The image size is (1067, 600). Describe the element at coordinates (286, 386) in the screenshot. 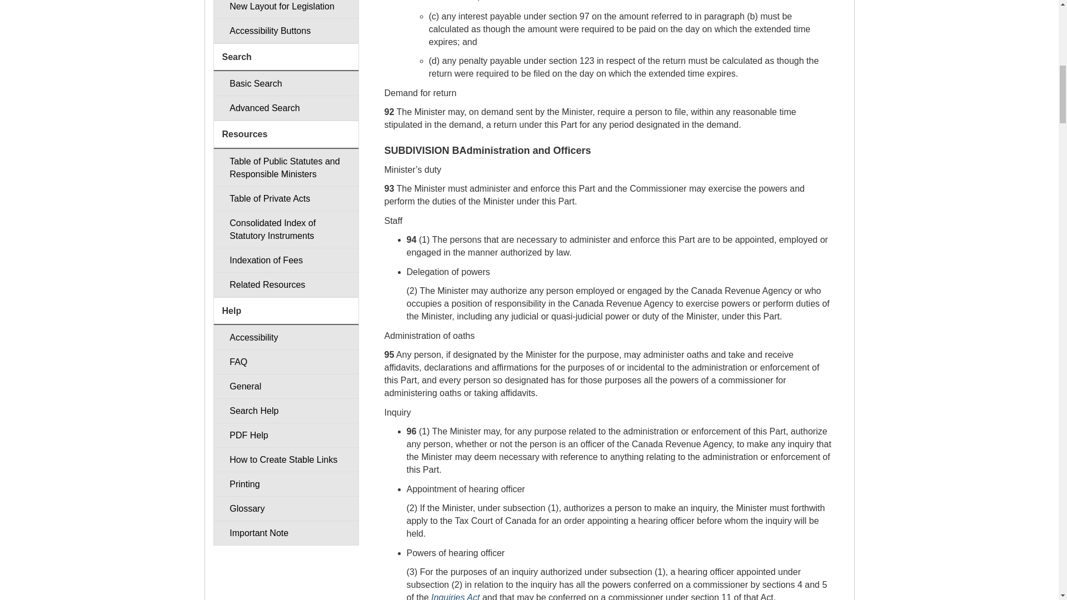

I see `General Help` at that location.